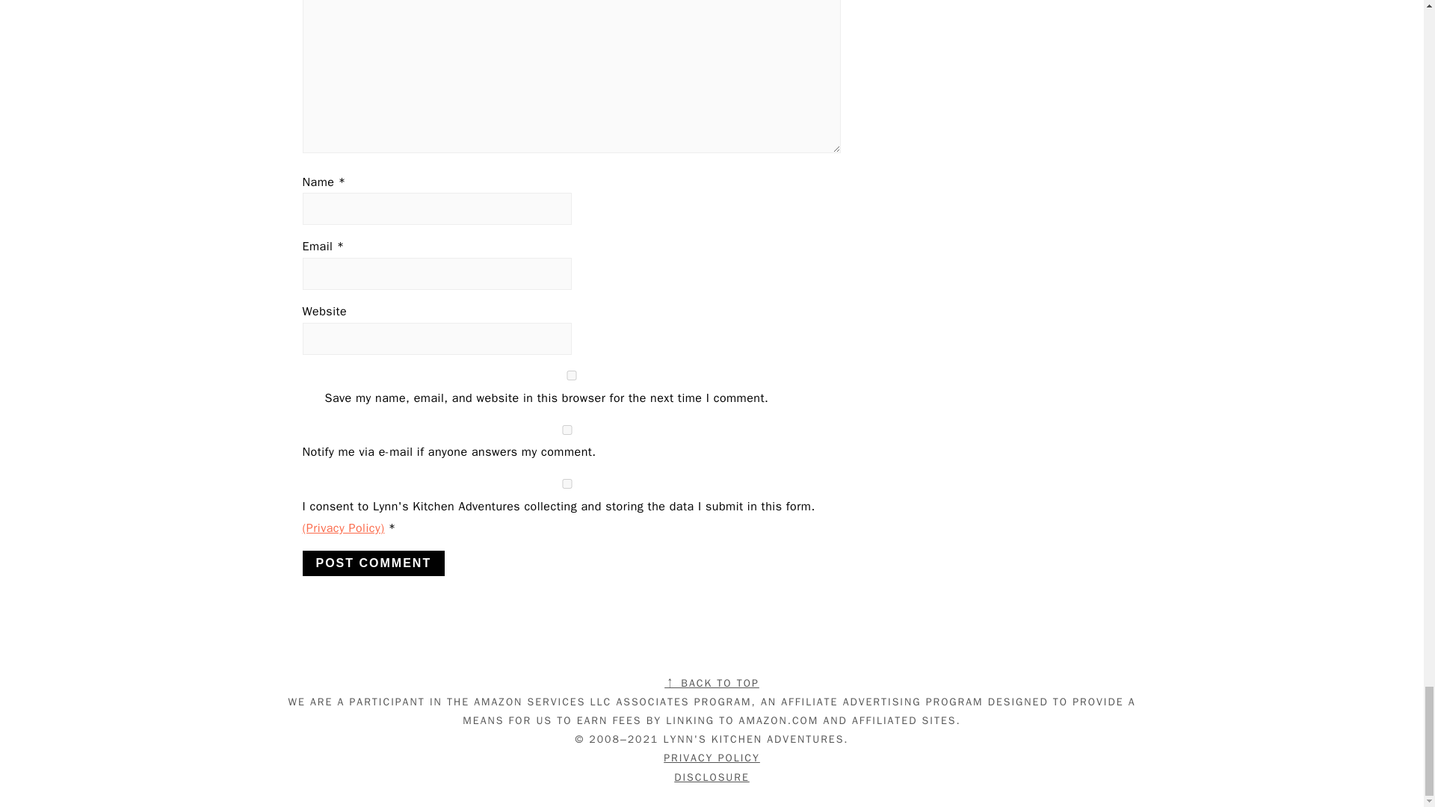  What do you see at coordinates (373, 563) in the screenshot?
I see `Post Comment` at bounding box center [373, 563].